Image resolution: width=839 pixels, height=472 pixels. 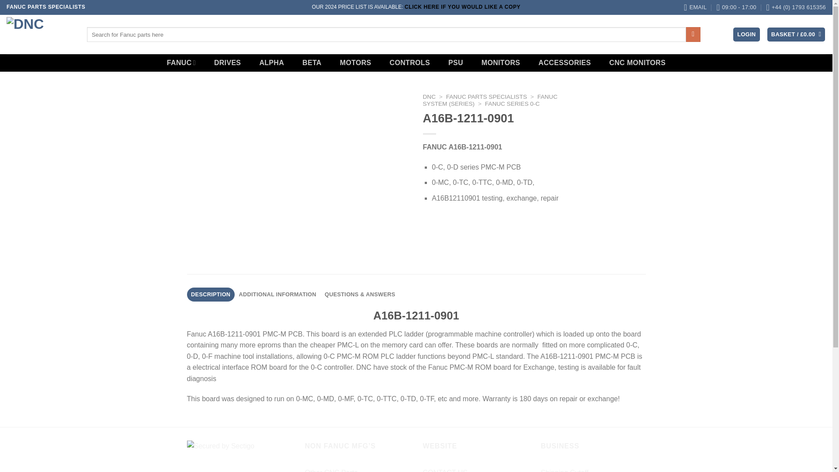 What do you see at coordinates (693, 34) in the screenshot?
I see `Search` at bounding box center [693, 34].